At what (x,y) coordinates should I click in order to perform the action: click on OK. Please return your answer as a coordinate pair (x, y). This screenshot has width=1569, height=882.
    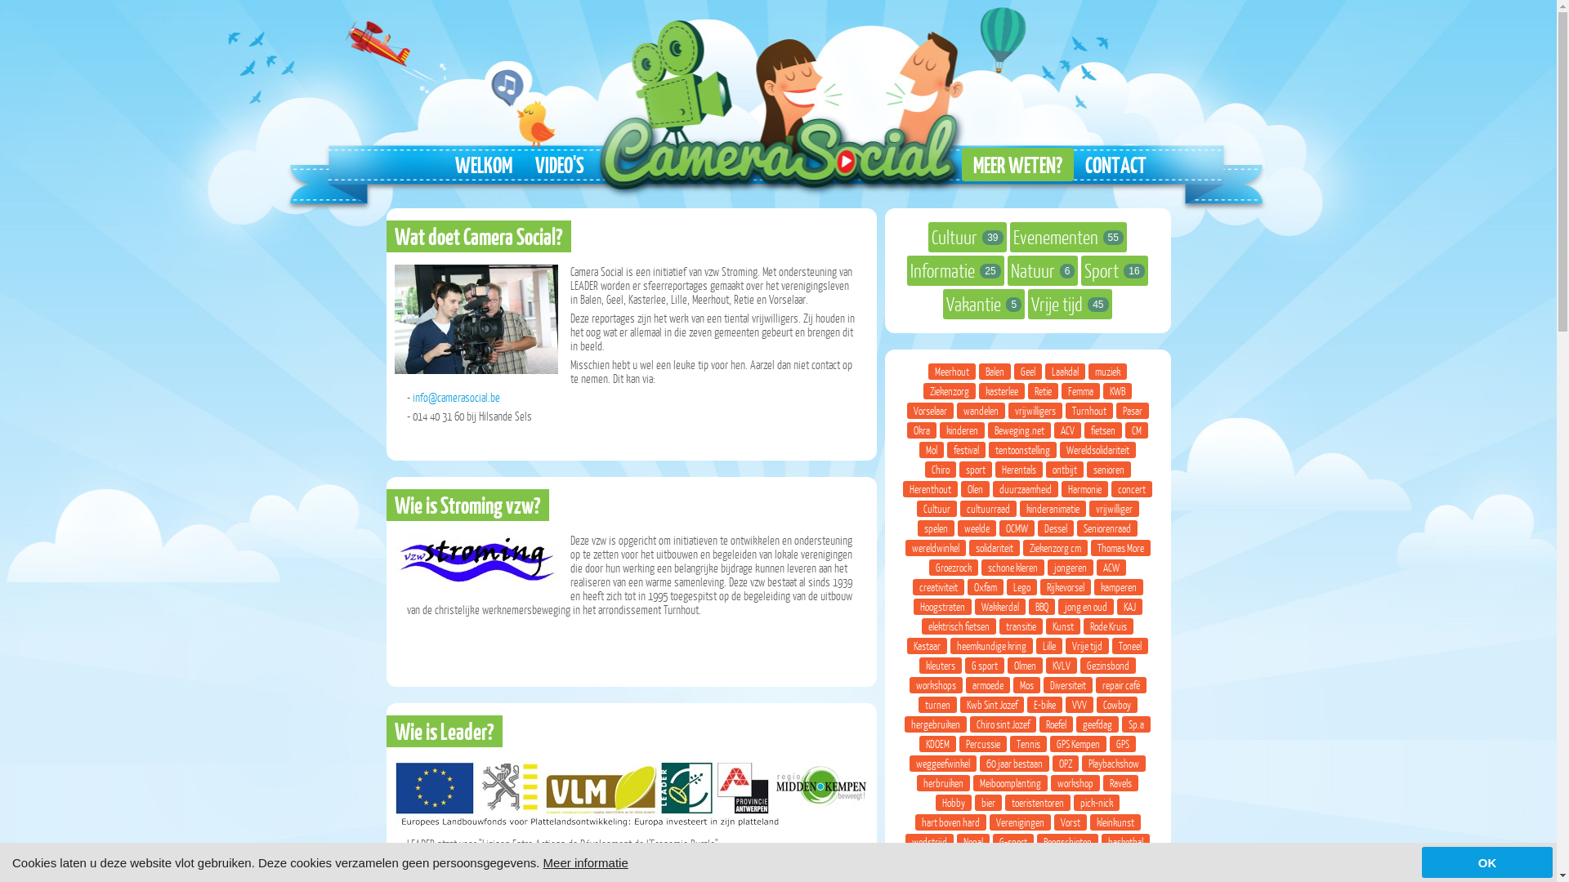
    Looking at the image, I should click on (1487, 862).